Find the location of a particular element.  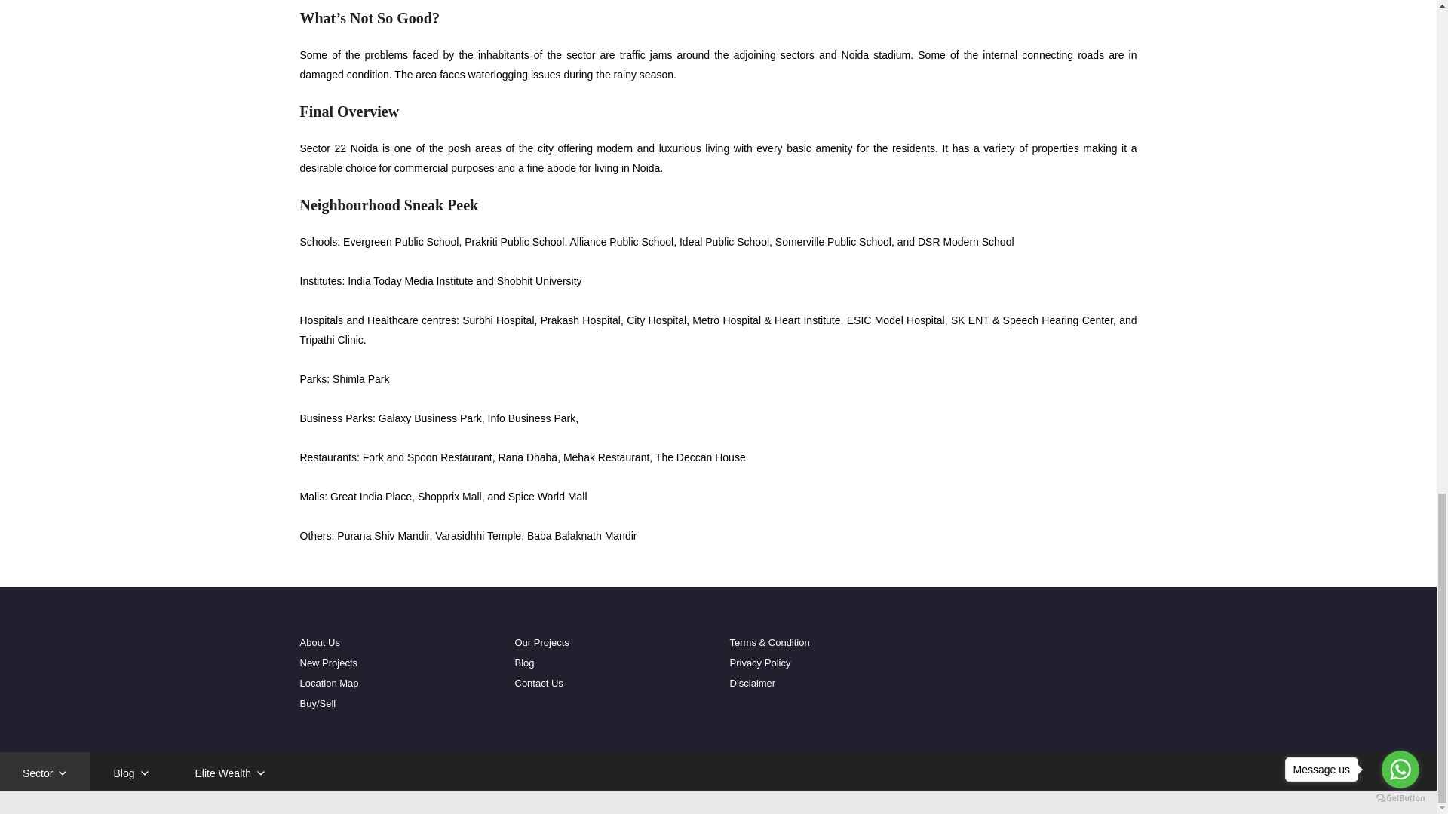

Sector is located at coordinates (45, 770).